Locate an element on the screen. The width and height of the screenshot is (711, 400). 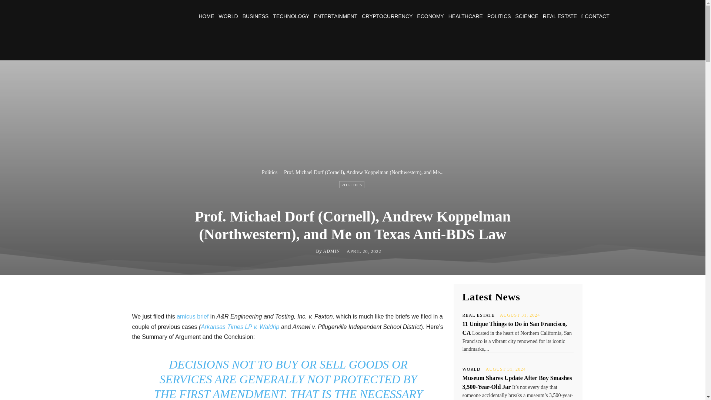
CONTACT is located at coordinates (595, 16).